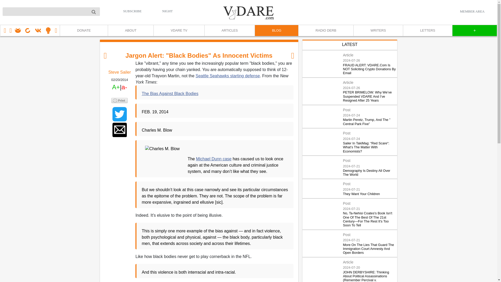  I want to click on DONATE, so click(83, 31).